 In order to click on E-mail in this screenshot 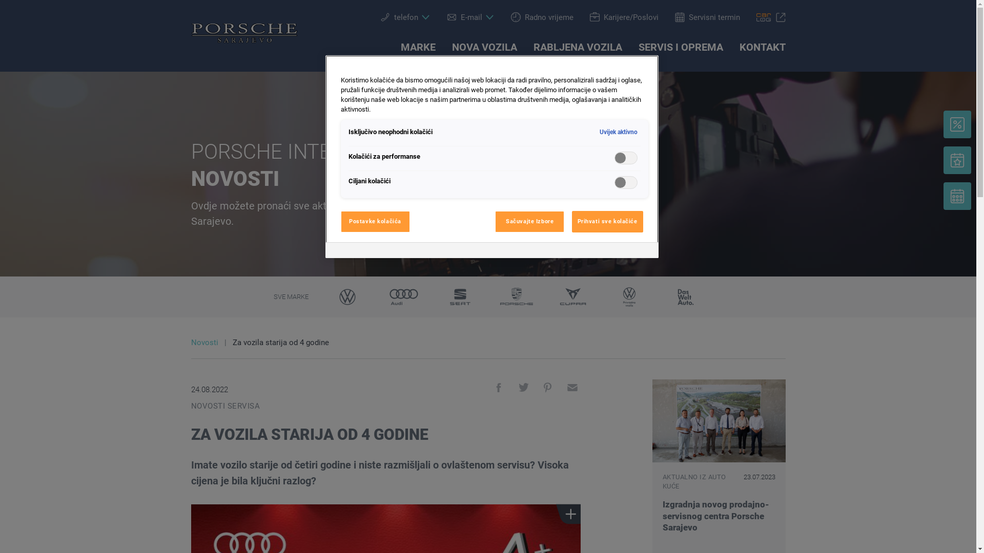, I will do `click(470, 17)`.